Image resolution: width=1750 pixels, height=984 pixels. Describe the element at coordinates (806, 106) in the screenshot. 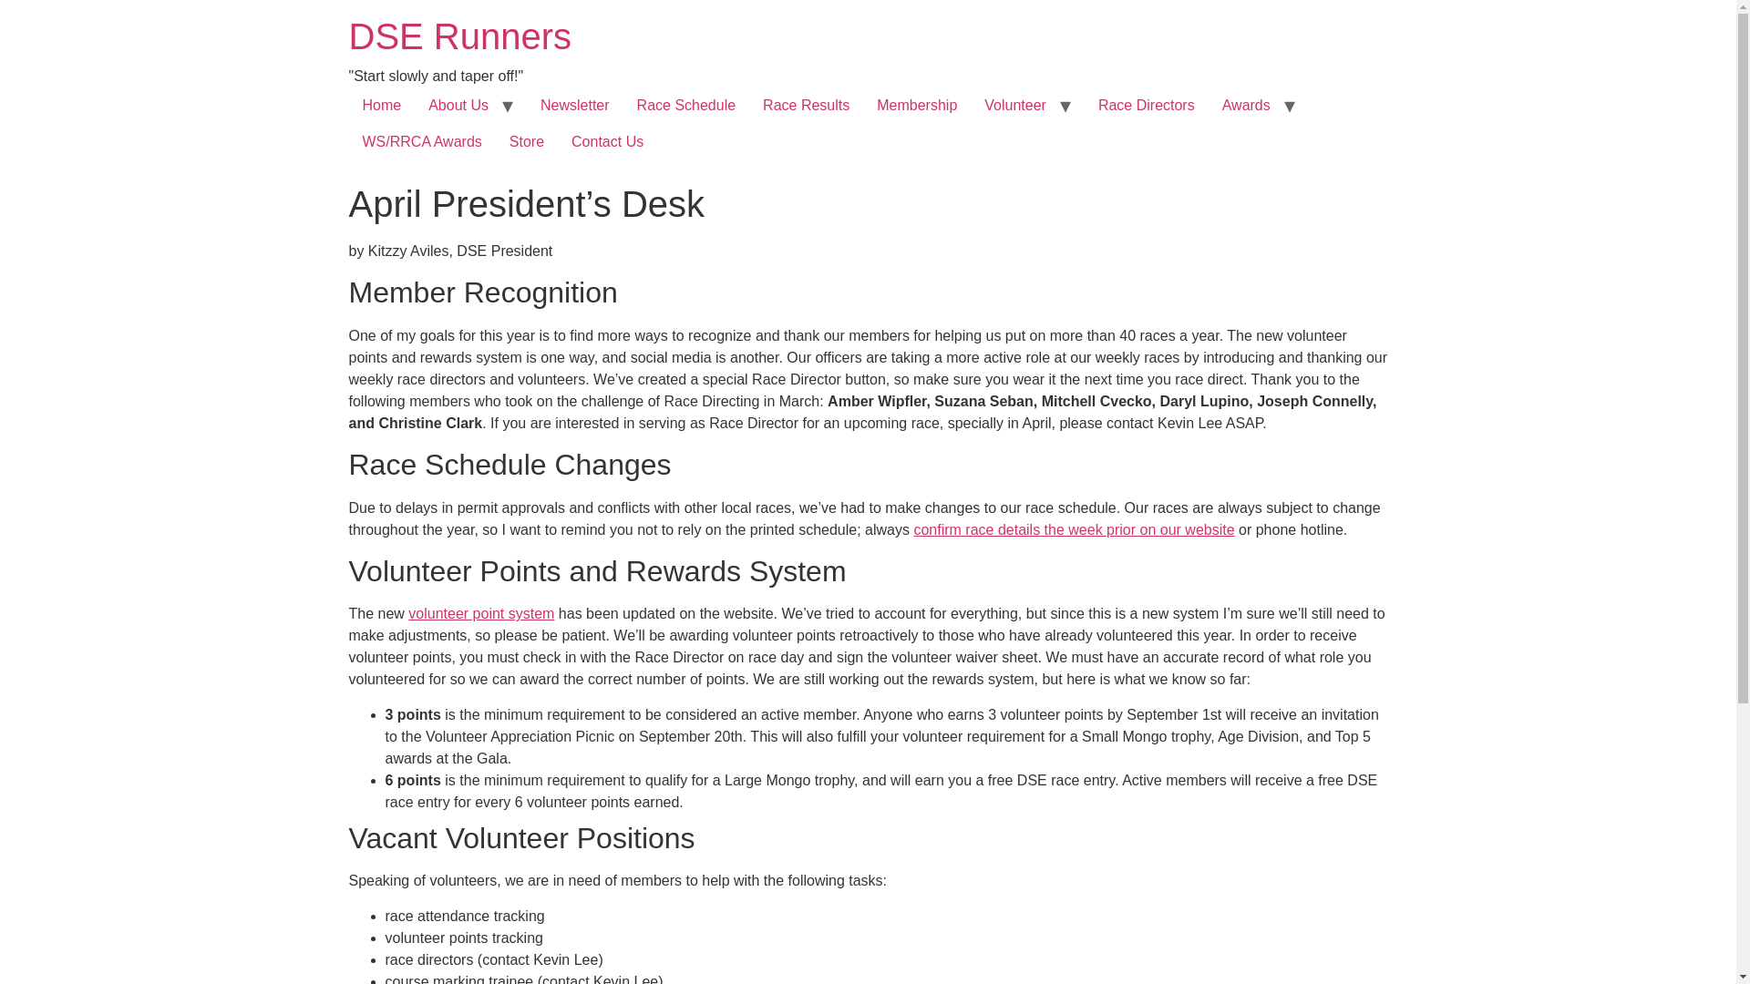

I see `Race Results` at that location.